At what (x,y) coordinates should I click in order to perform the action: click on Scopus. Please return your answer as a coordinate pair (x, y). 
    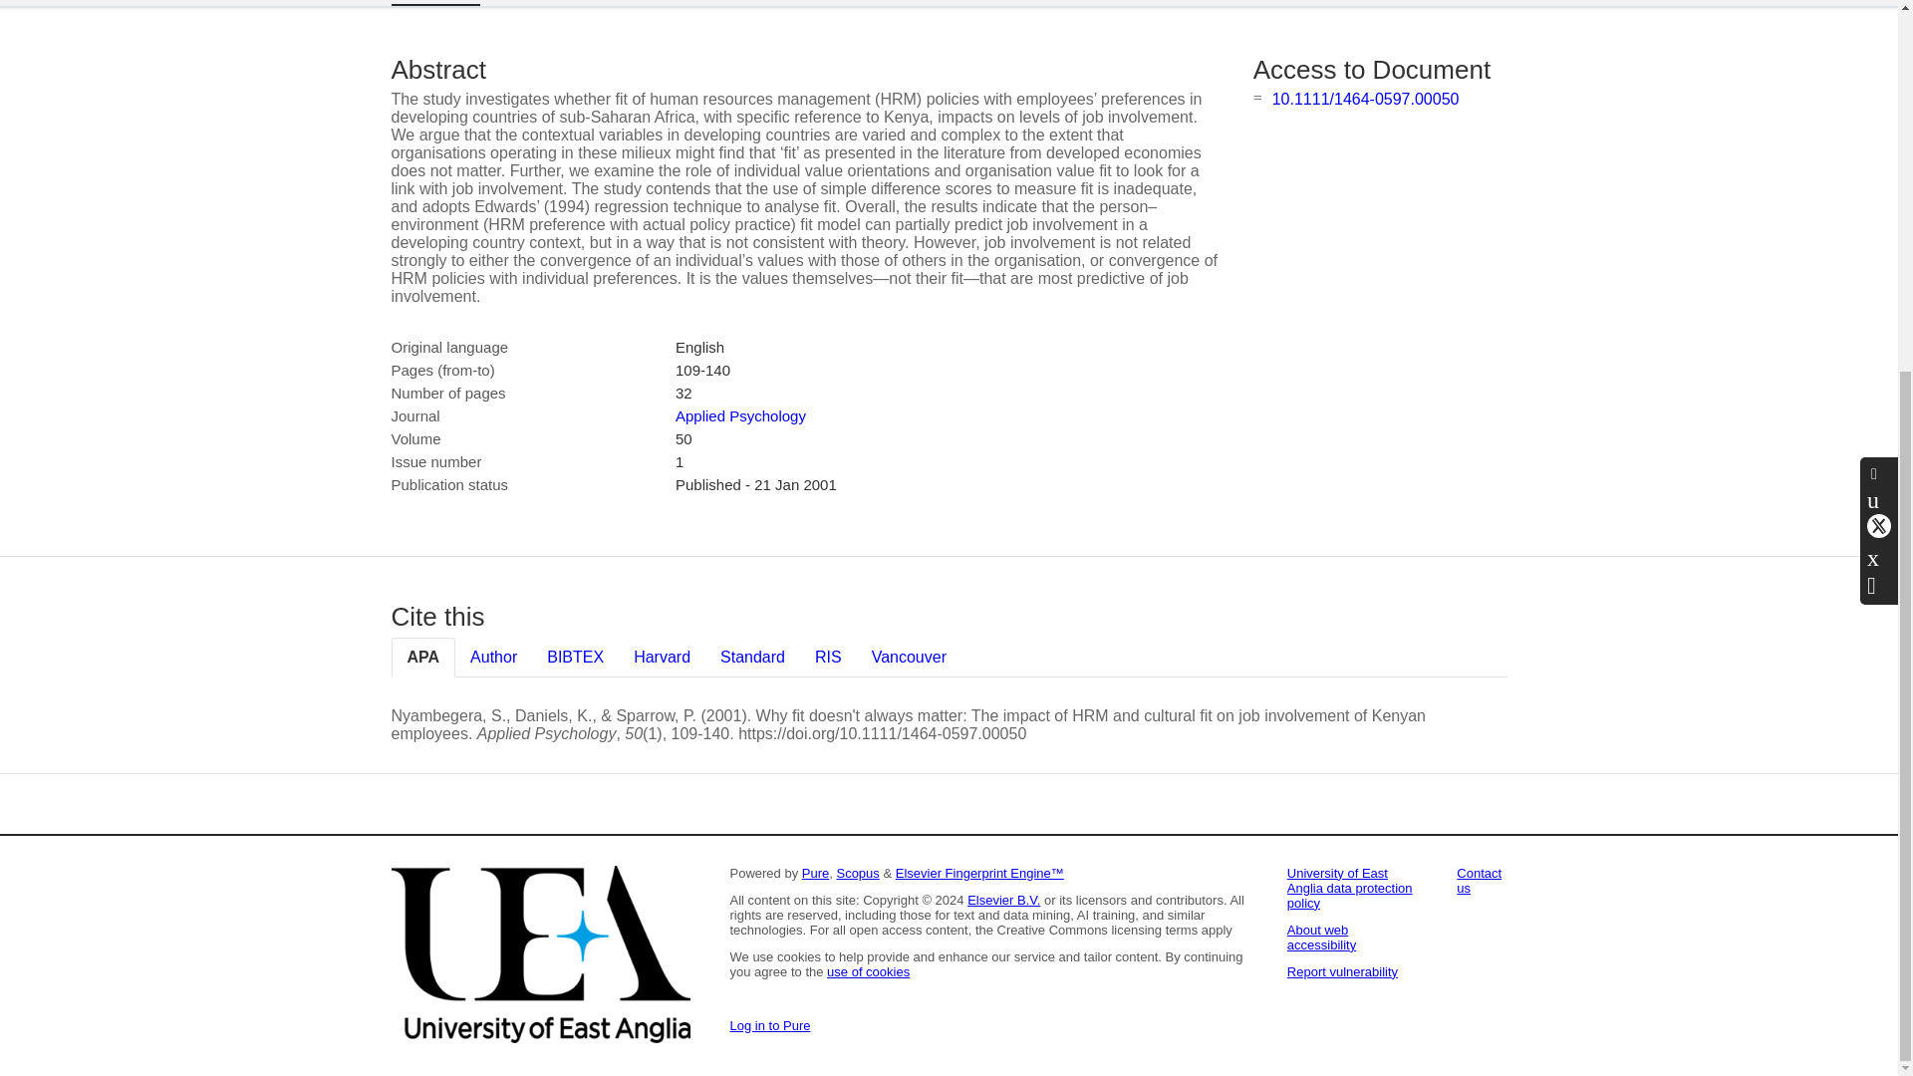
    Looking at the image, I should click on (857, 873).